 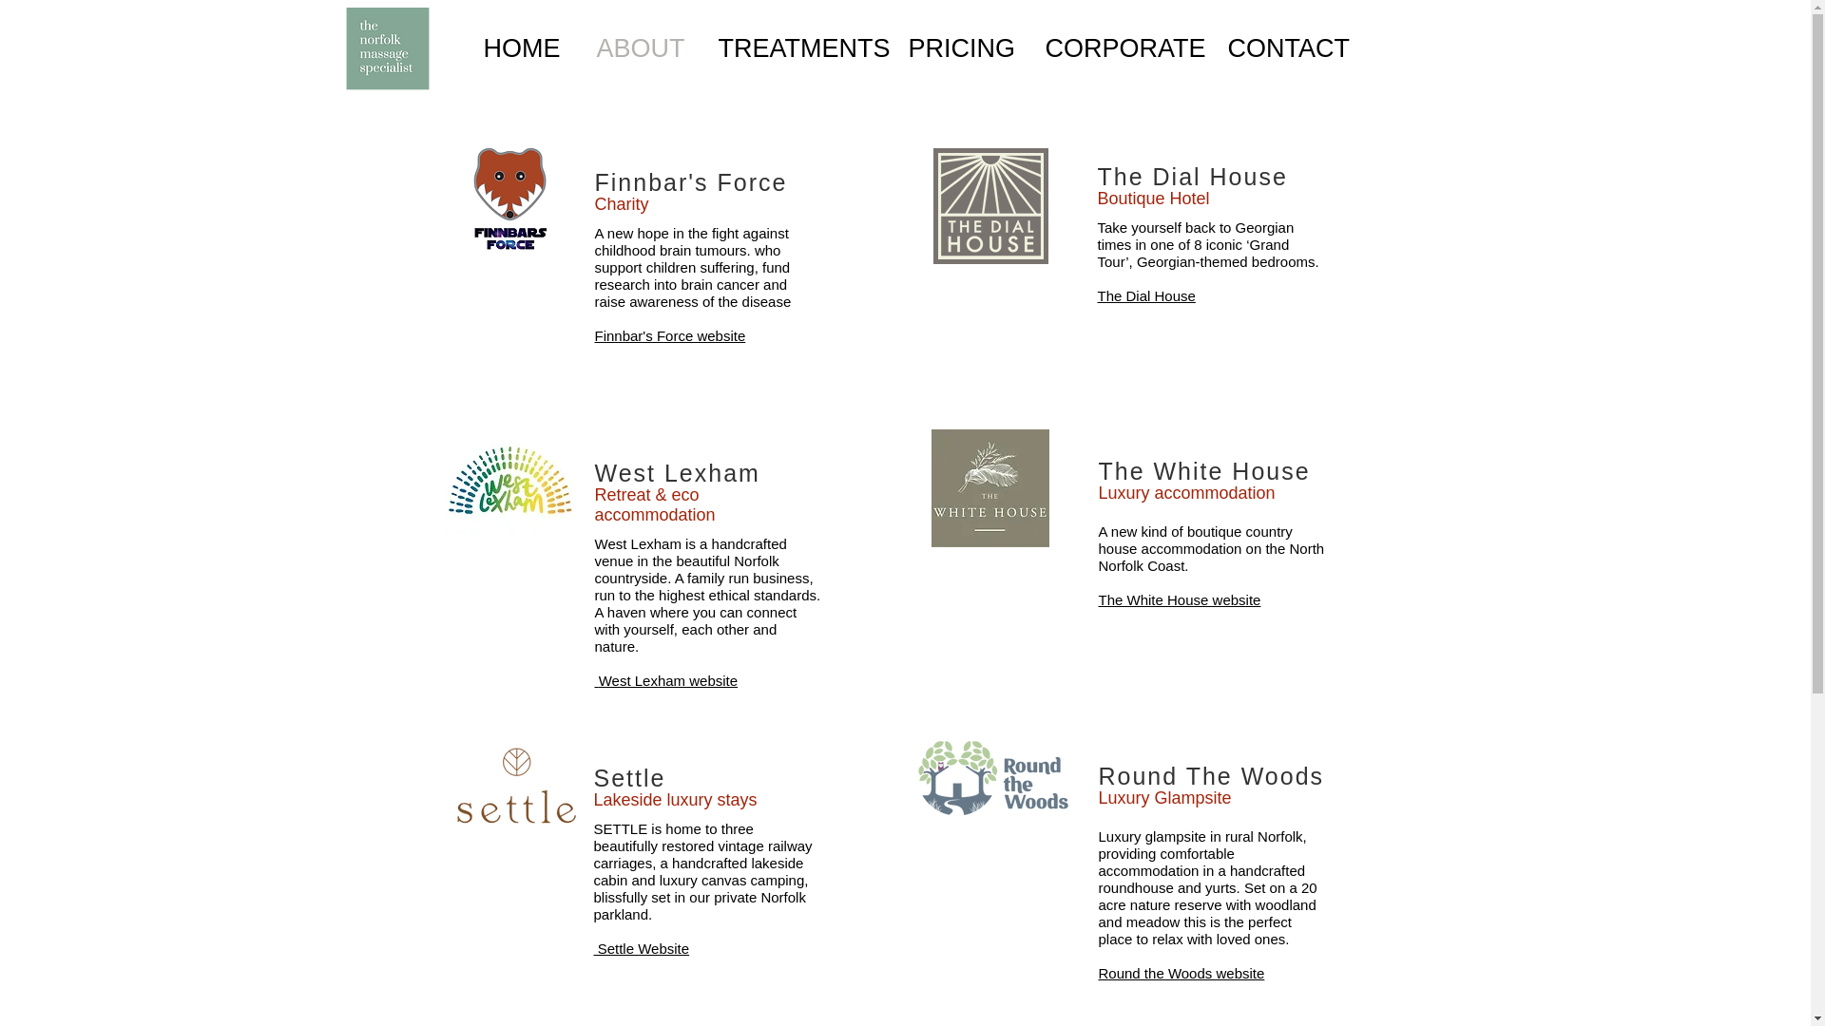 What do you see at coordinates (670, 334) in the screenshot?
I see `Finnbar's Force website` at bounding box center [670, 334].